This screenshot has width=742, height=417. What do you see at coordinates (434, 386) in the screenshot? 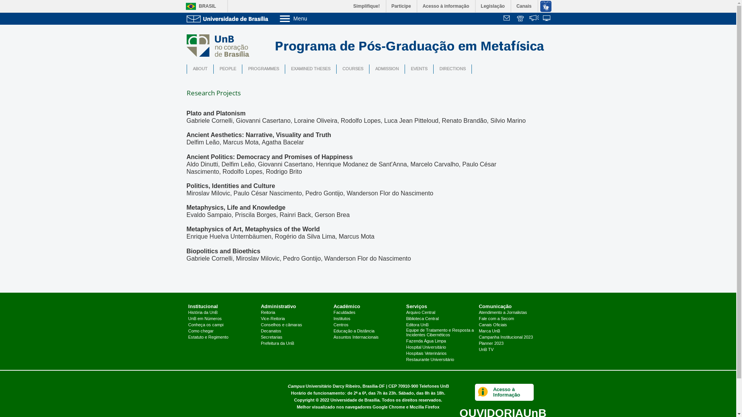
I see `Telefones UnB` at bounding box center [434, 386].